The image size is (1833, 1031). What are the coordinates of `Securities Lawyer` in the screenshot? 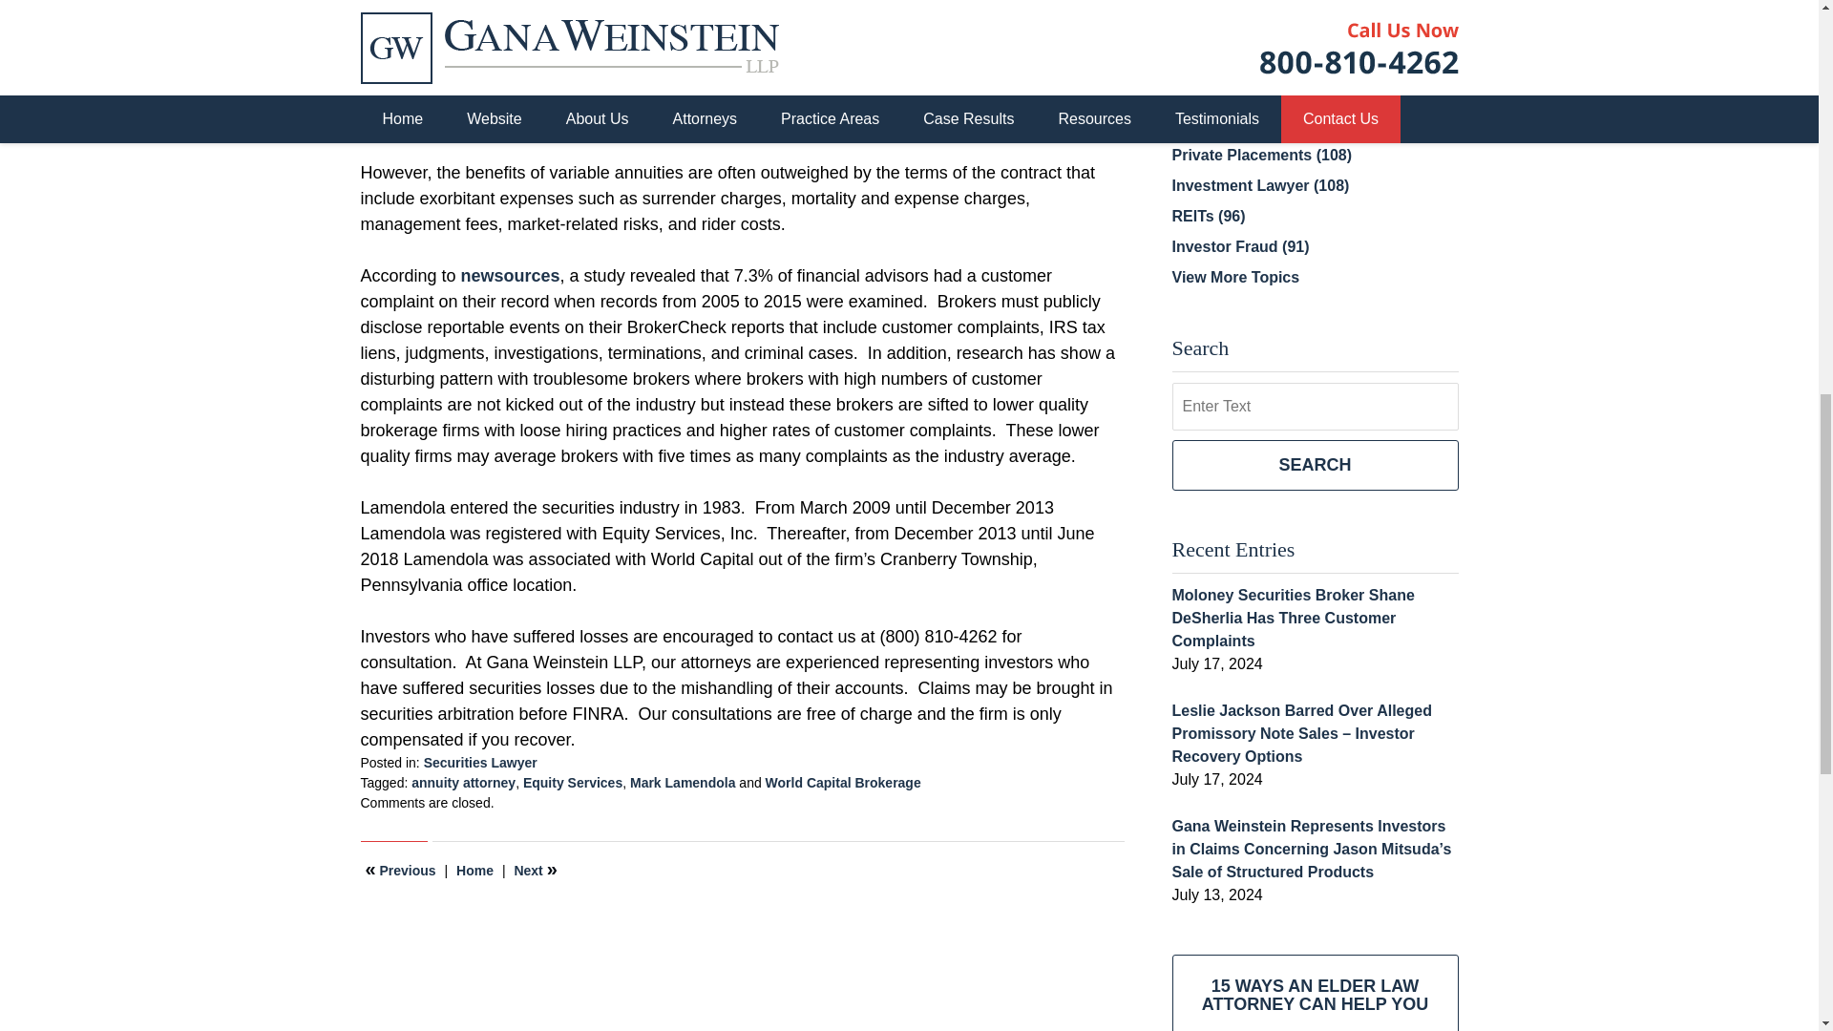 It's located at (479, 762).